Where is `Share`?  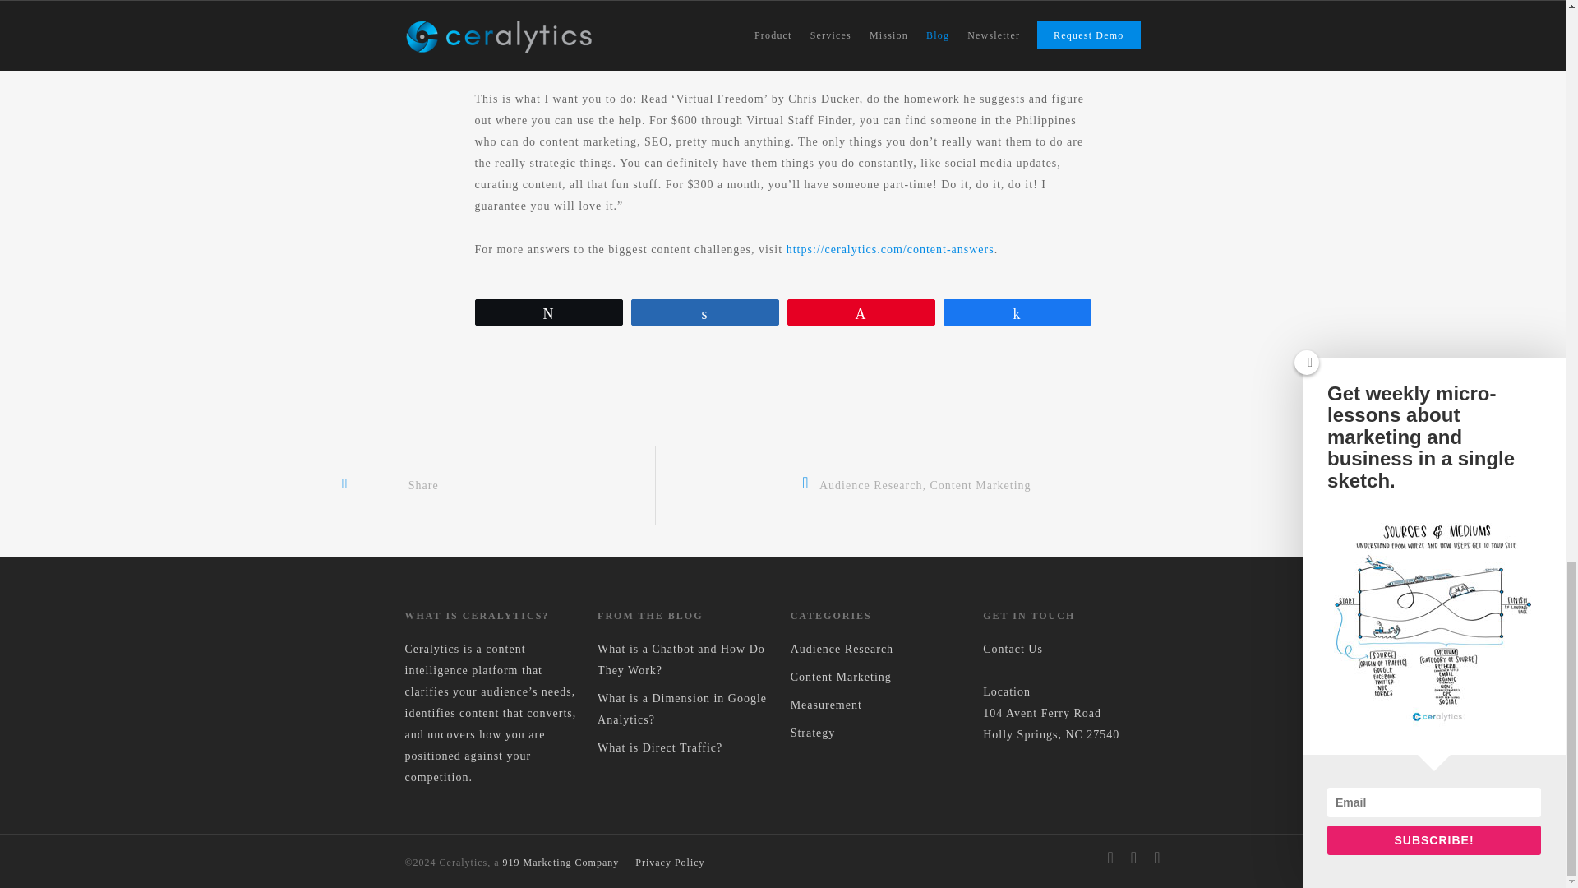 Share is located at coordinates (398, 485).